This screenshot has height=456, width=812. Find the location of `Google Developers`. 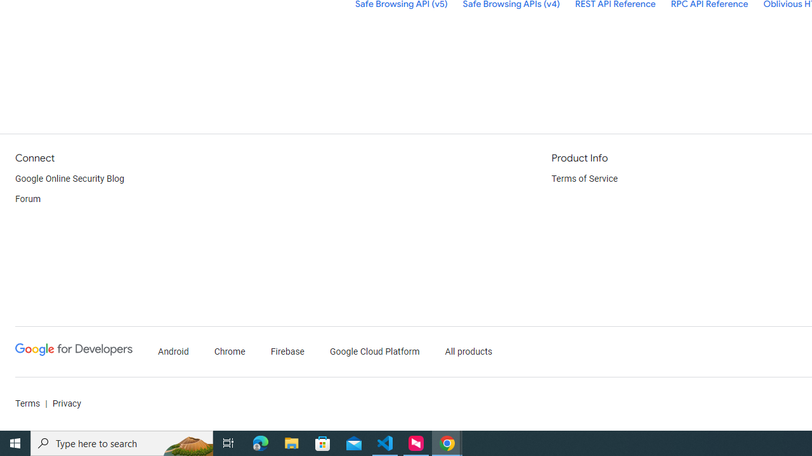

Google Developers is located at coordinates (74, 350).